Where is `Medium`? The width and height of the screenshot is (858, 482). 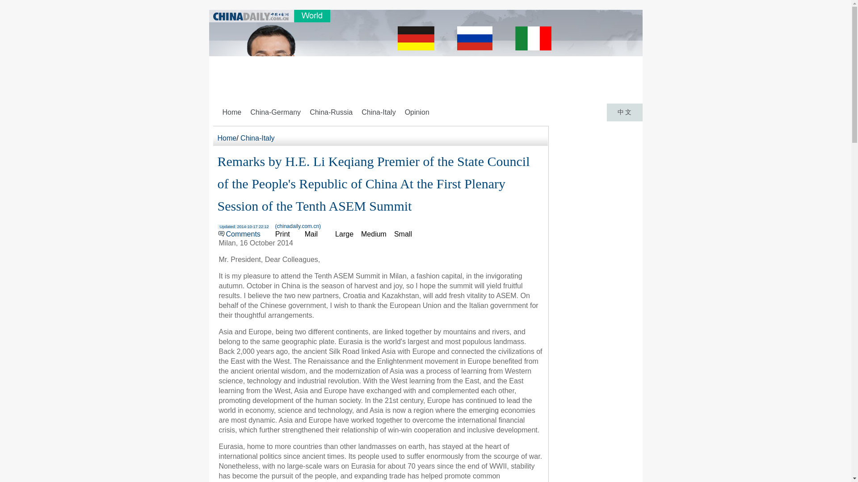
Medium is located at coordinates (374, 234).